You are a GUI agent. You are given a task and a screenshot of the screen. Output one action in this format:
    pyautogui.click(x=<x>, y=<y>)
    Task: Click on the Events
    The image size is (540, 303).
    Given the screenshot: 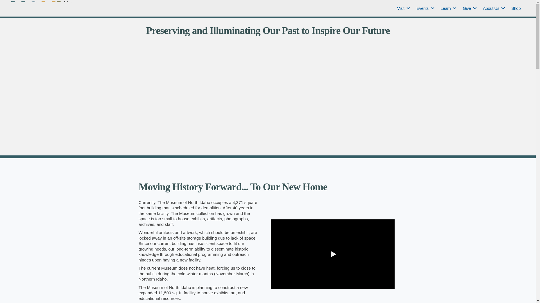 What is the action you would take?
    pyautogui.click(x=424, y=8)
    